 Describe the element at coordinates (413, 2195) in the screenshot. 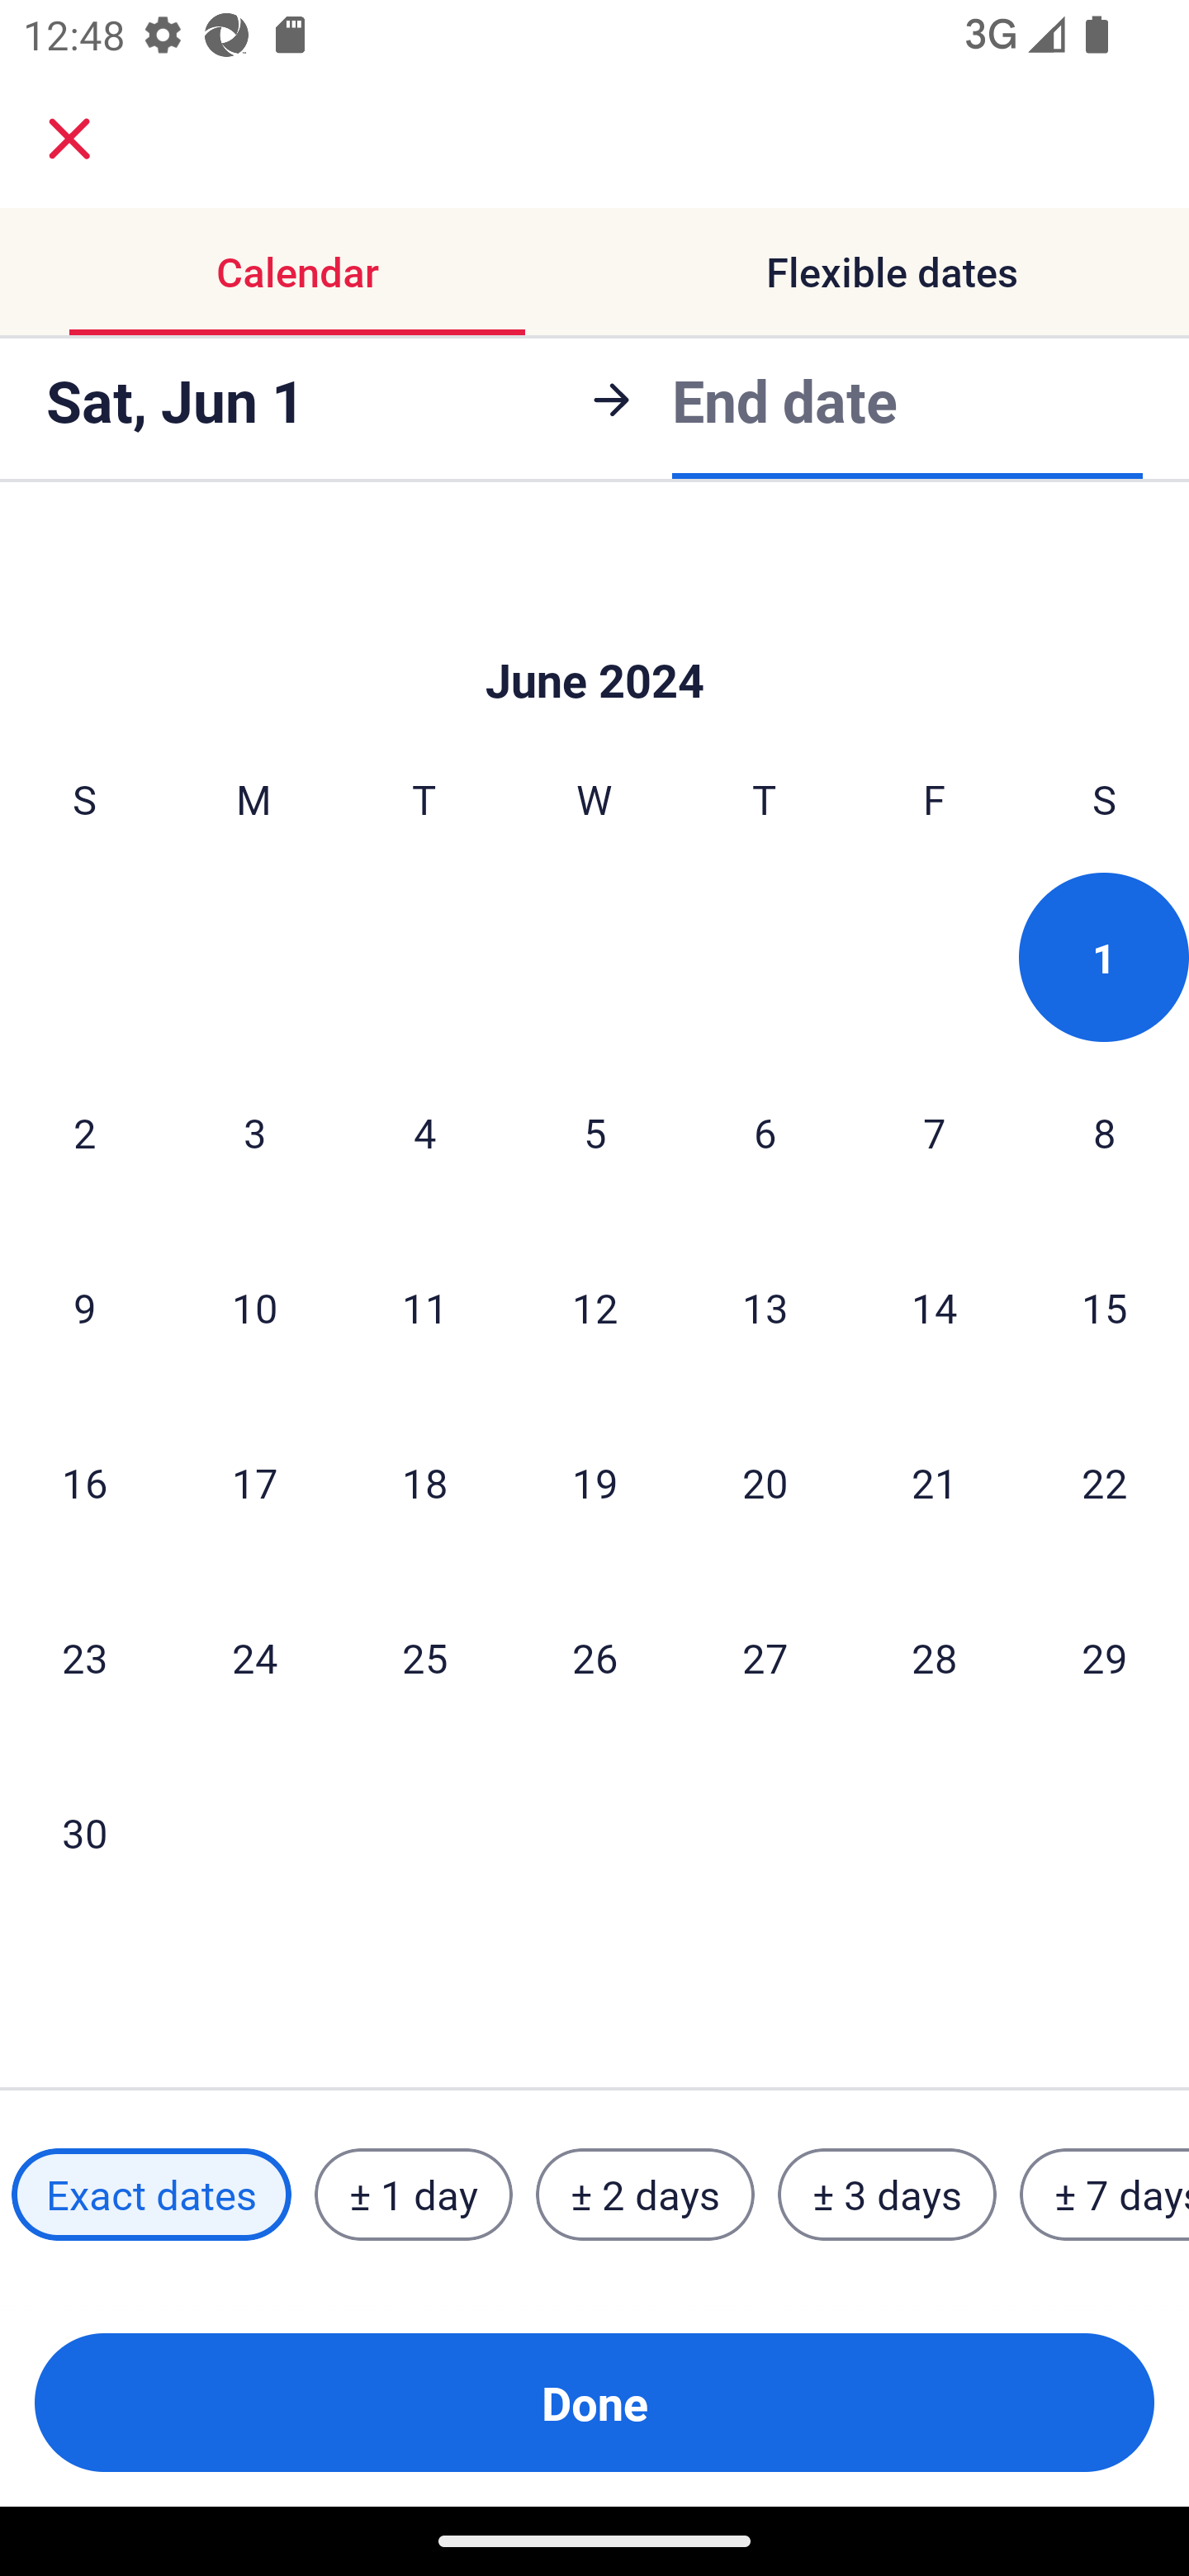

I see `± 1 day` at that location.